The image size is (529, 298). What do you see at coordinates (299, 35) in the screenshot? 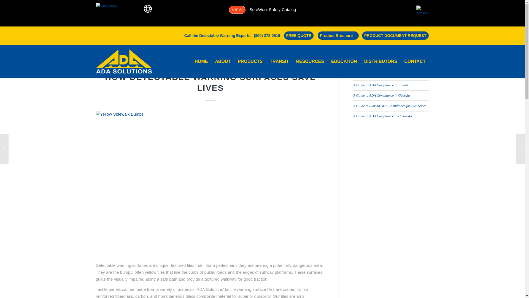
I see `FREE QUOTE` at bounding box center [299, 35].